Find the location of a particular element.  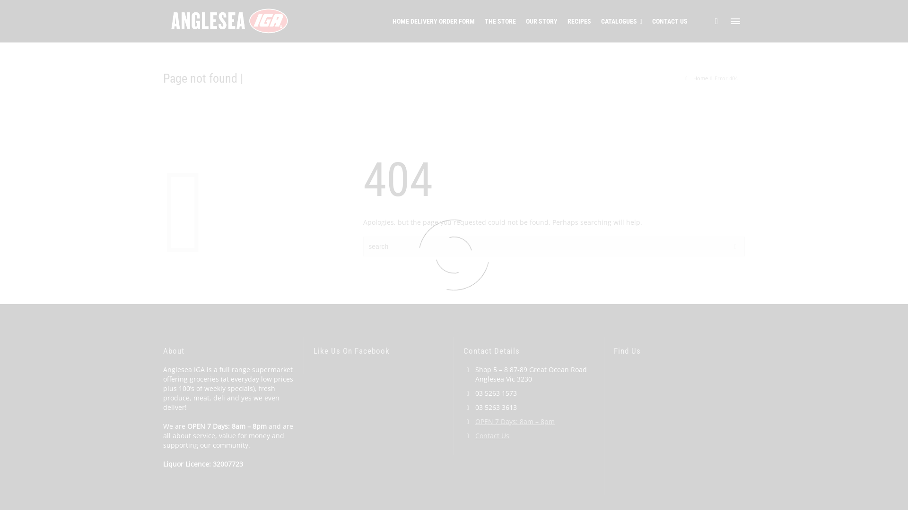

Home is located at coordinates (697, 78).